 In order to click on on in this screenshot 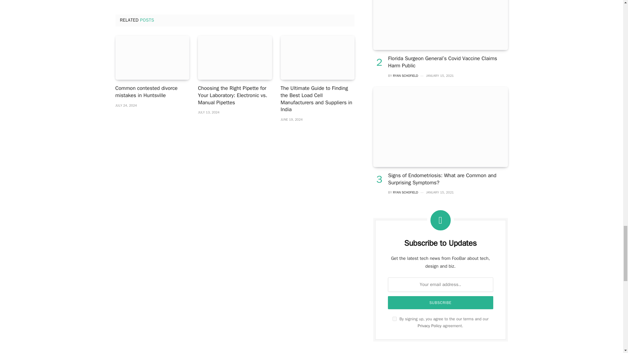, I will do `click(394, 318)`.